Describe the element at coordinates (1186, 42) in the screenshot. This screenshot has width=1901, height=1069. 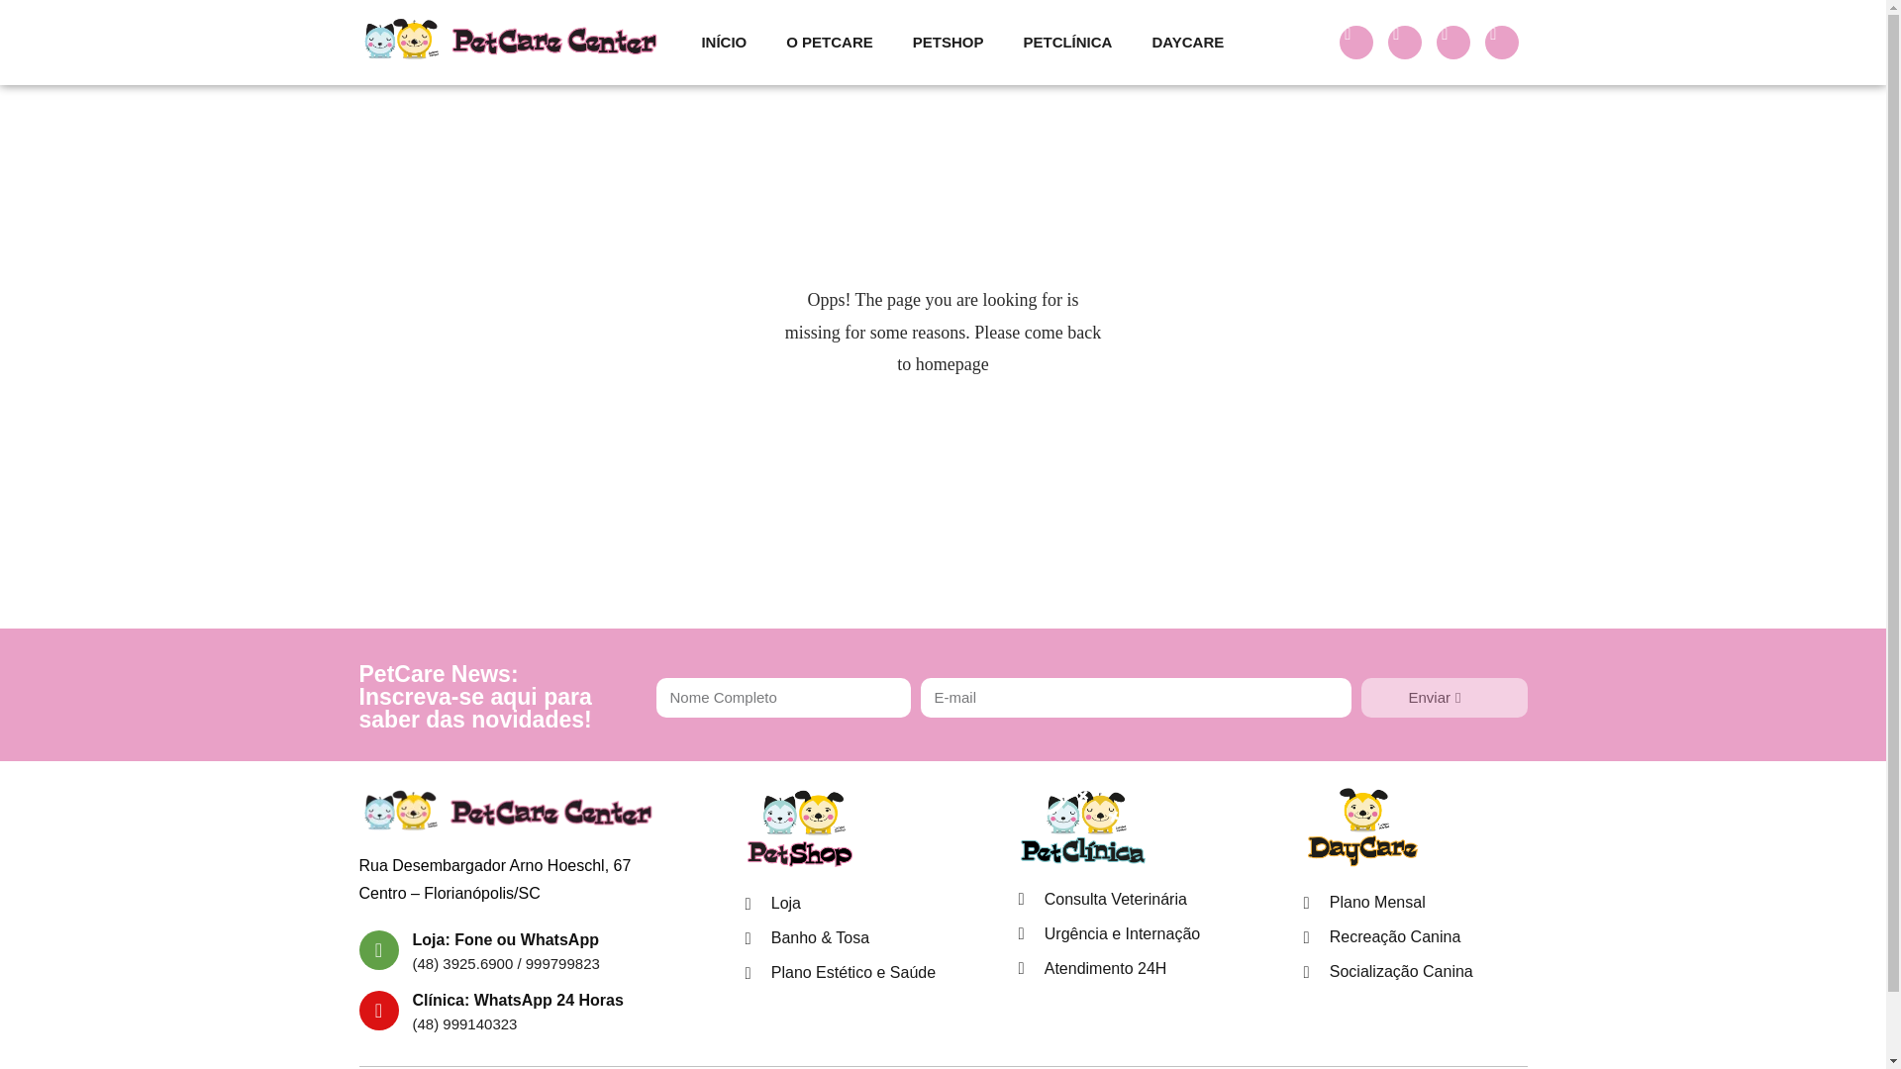
I see `DAYCARE` at that location.